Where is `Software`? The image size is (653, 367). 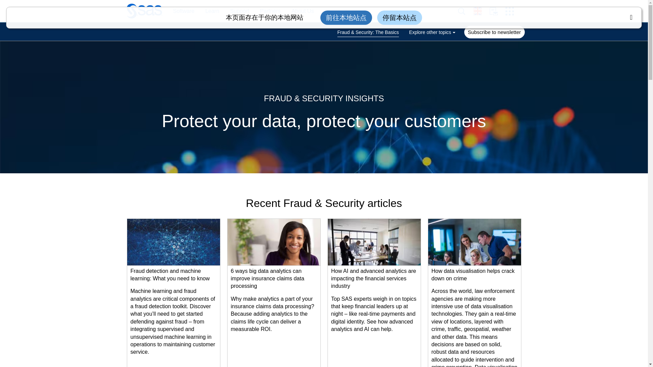
Software is located at coordinates (180, 11).